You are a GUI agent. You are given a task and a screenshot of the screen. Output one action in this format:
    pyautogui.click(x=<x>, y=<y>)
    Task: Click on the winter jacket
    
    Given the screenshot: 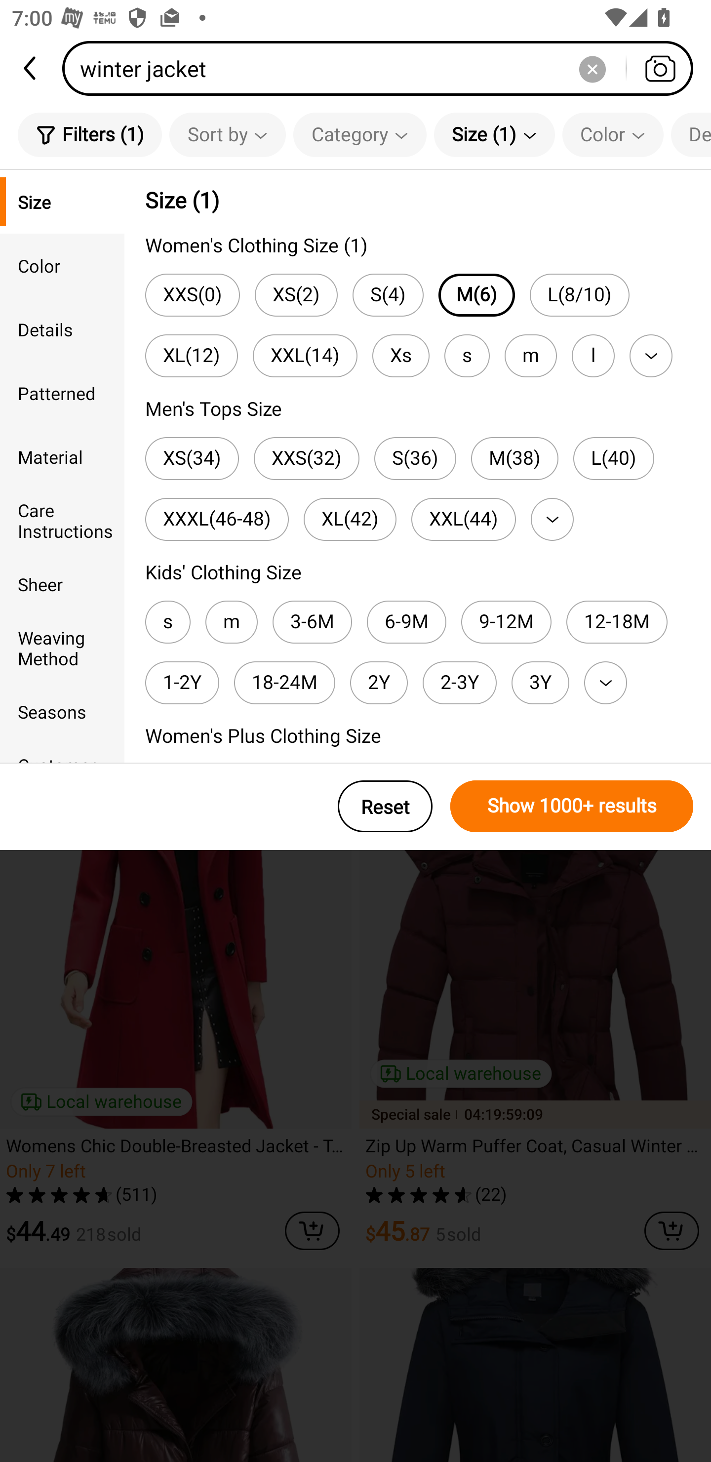 What is the action you would take?
    pyautogui.click(x=383, y=68)
    